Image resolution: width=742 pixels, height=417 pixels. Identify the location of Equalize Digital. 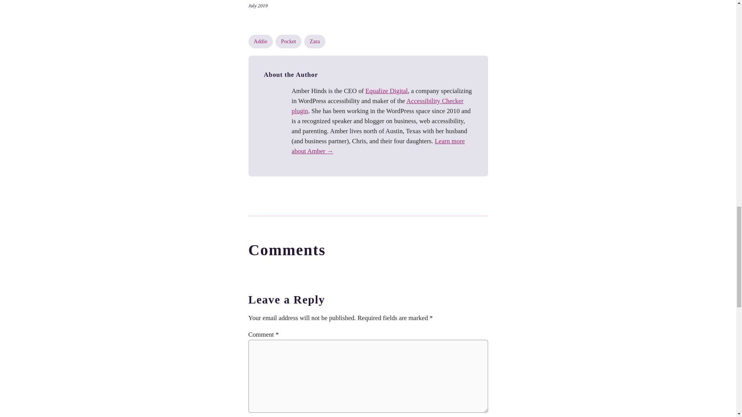
(387, 91).